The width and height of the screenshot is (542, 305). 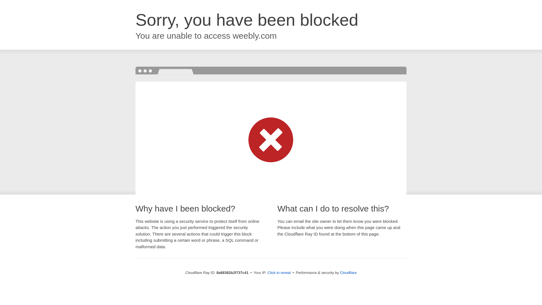 I want to click on Click to reveal, so click(x=279, y=273).